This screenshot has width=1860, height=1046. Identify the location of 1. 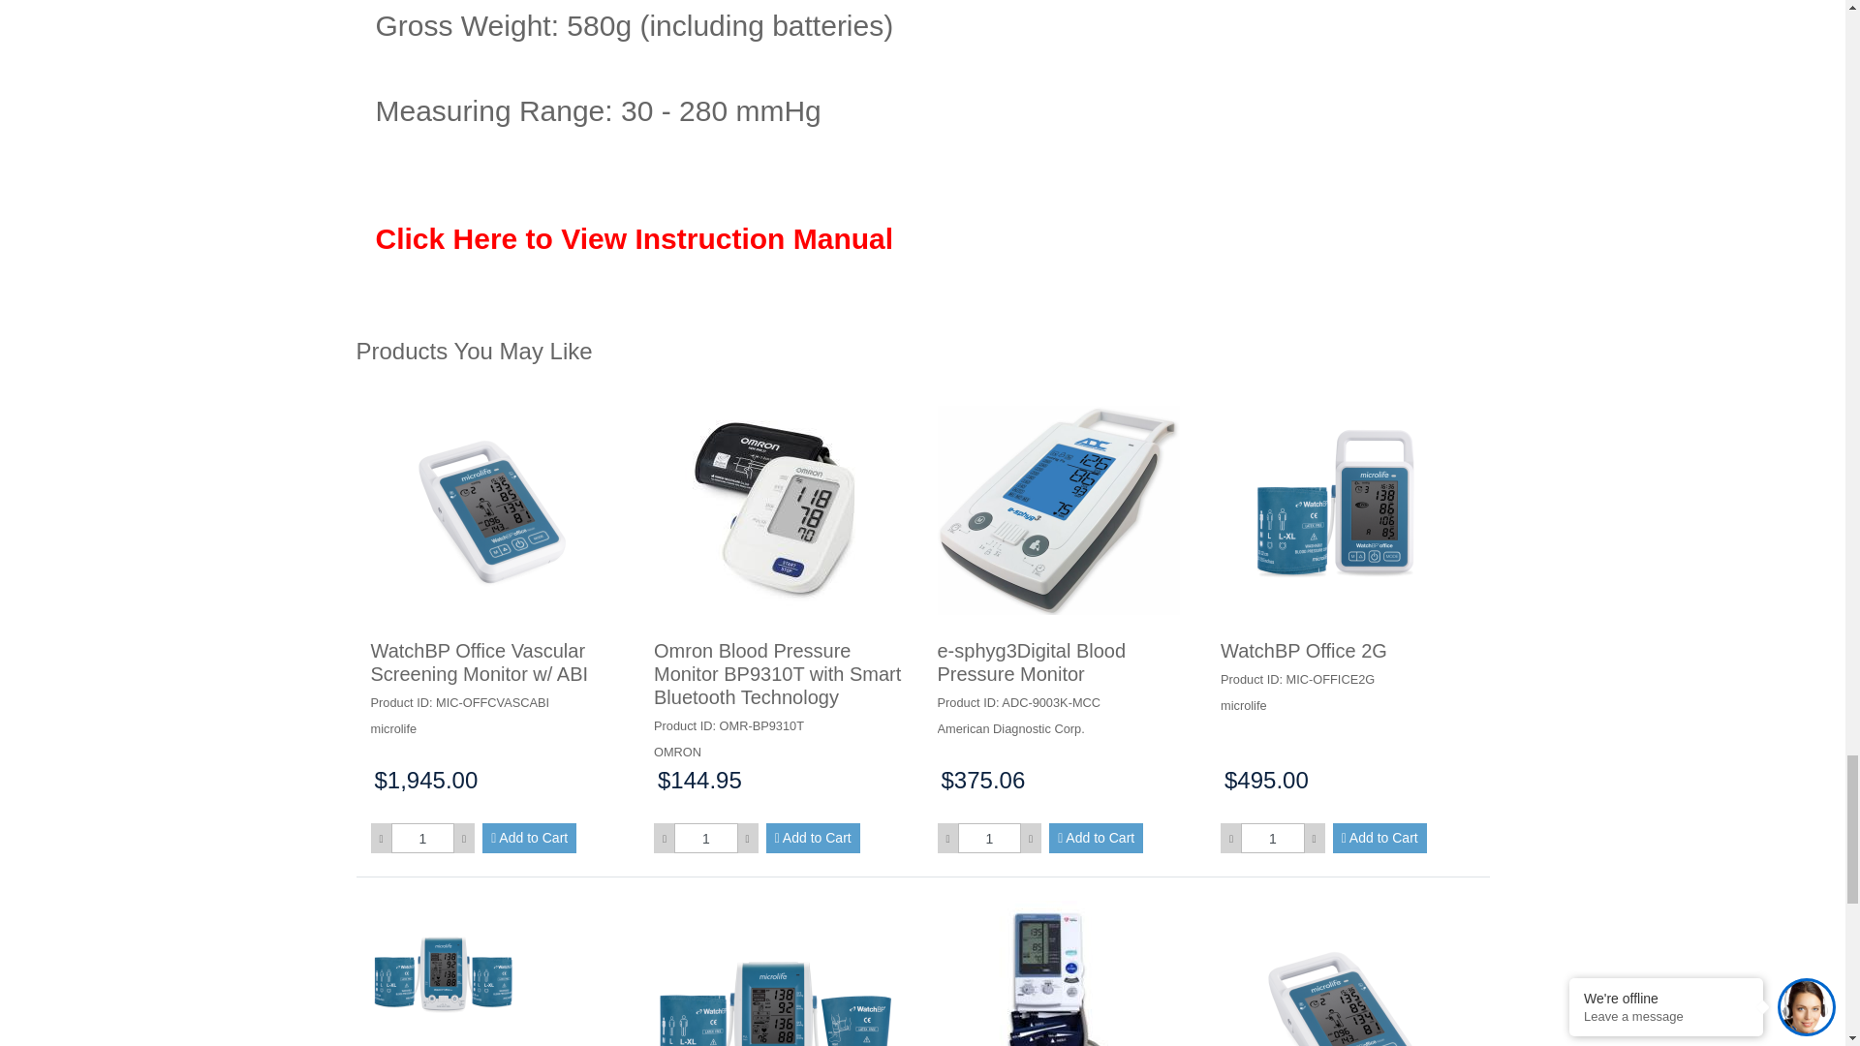
(989, 838).